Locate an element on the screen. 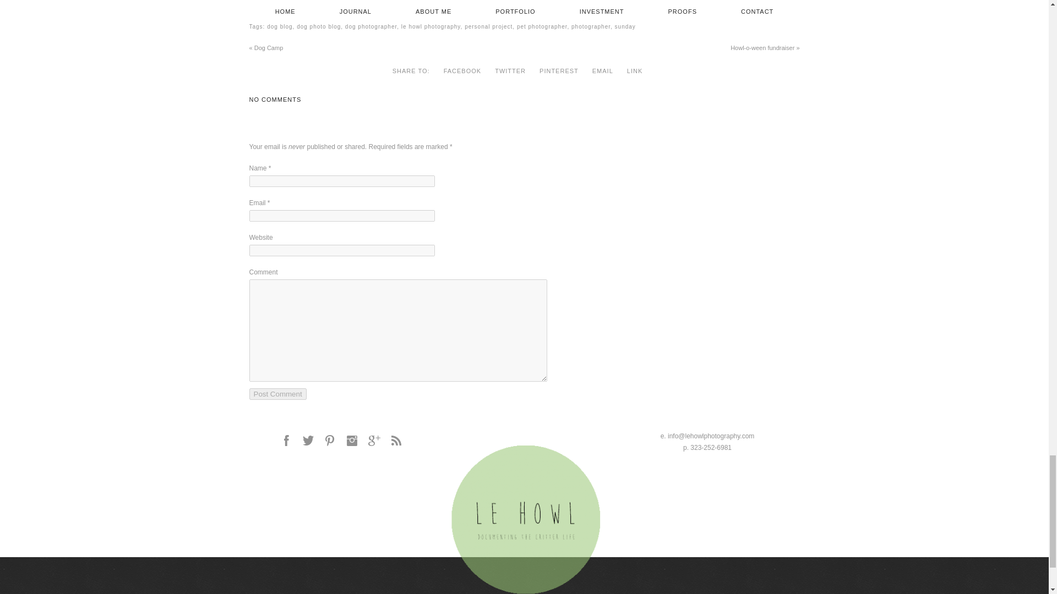 This screenshot has width=1057, height=594. photographer is located at coordinates (591, 26).